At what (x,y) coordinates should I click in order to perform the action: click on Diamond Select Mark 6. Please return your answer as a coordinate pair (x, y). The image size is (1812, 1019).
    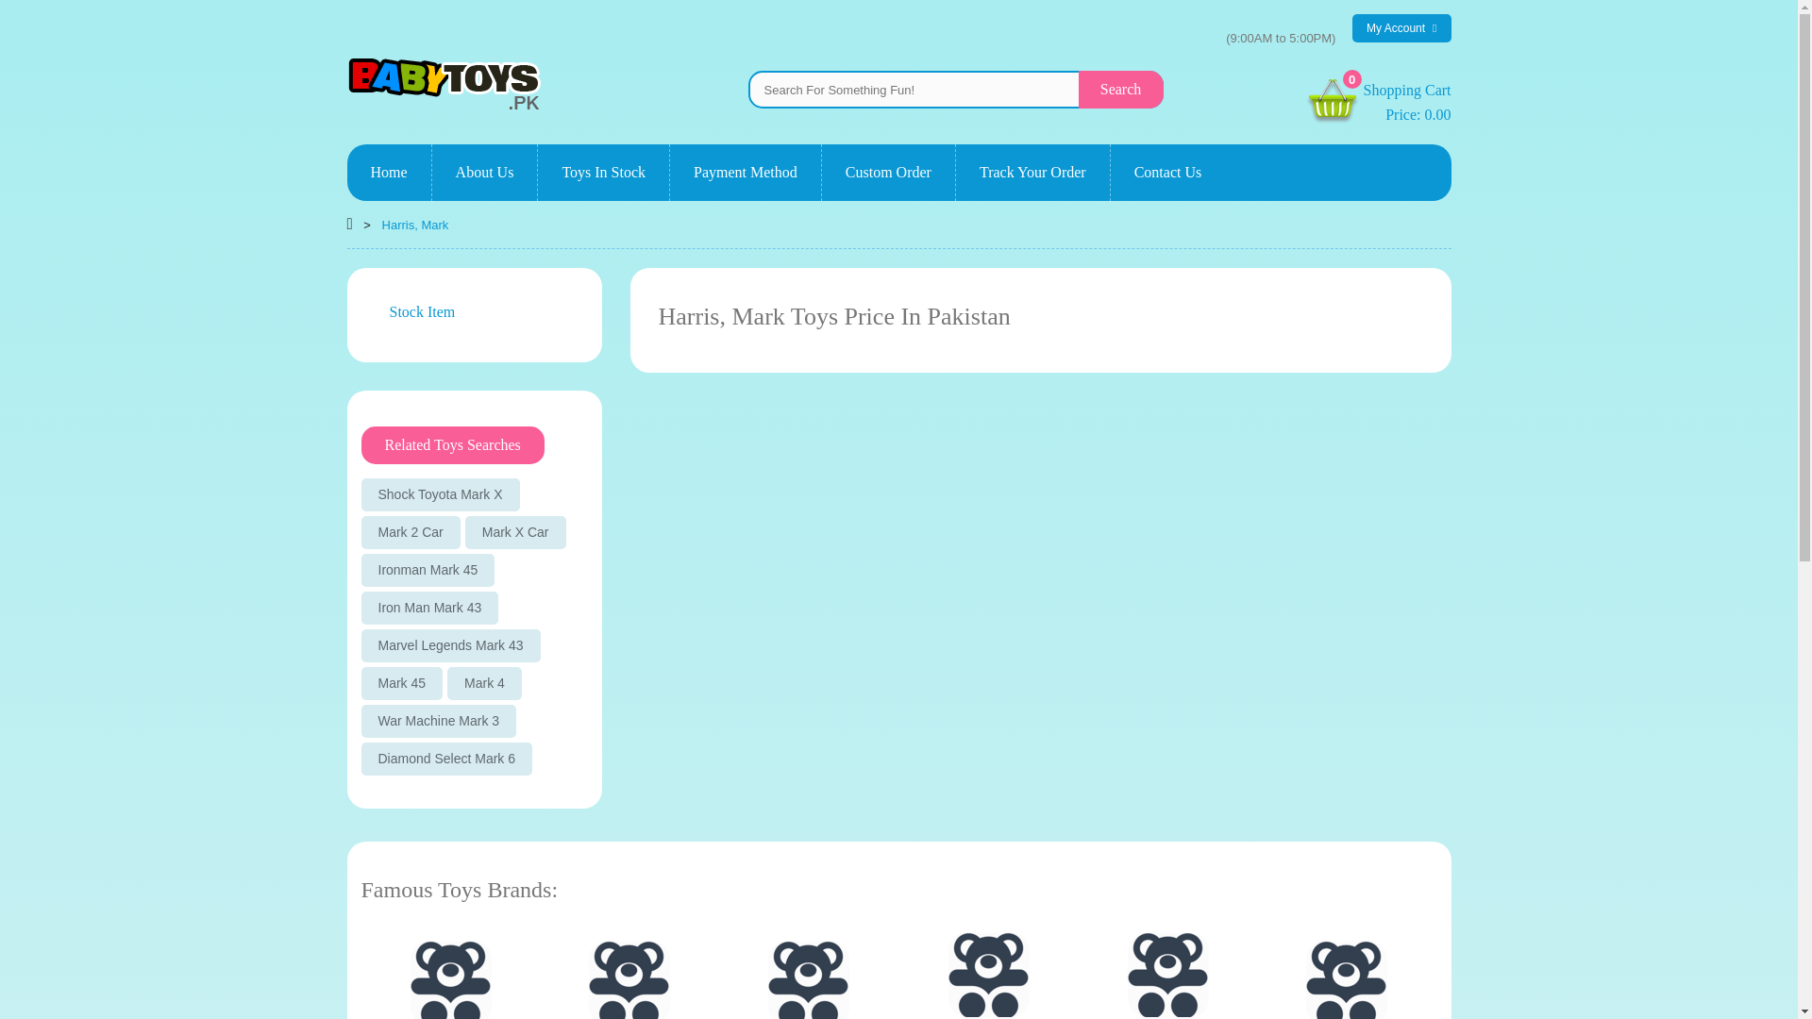
    Looking at the image, I should click on (446, 759).